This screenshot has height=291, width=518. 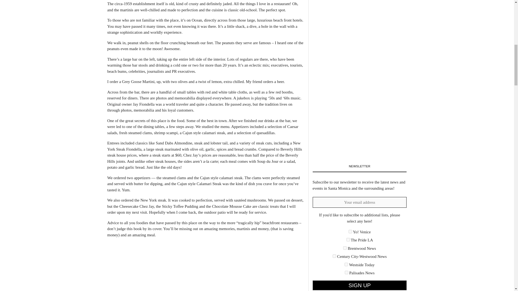 What do you see at coordinates (345, 248) in the screenshot?
I see `382281a661` at bounding box center [345, 248].